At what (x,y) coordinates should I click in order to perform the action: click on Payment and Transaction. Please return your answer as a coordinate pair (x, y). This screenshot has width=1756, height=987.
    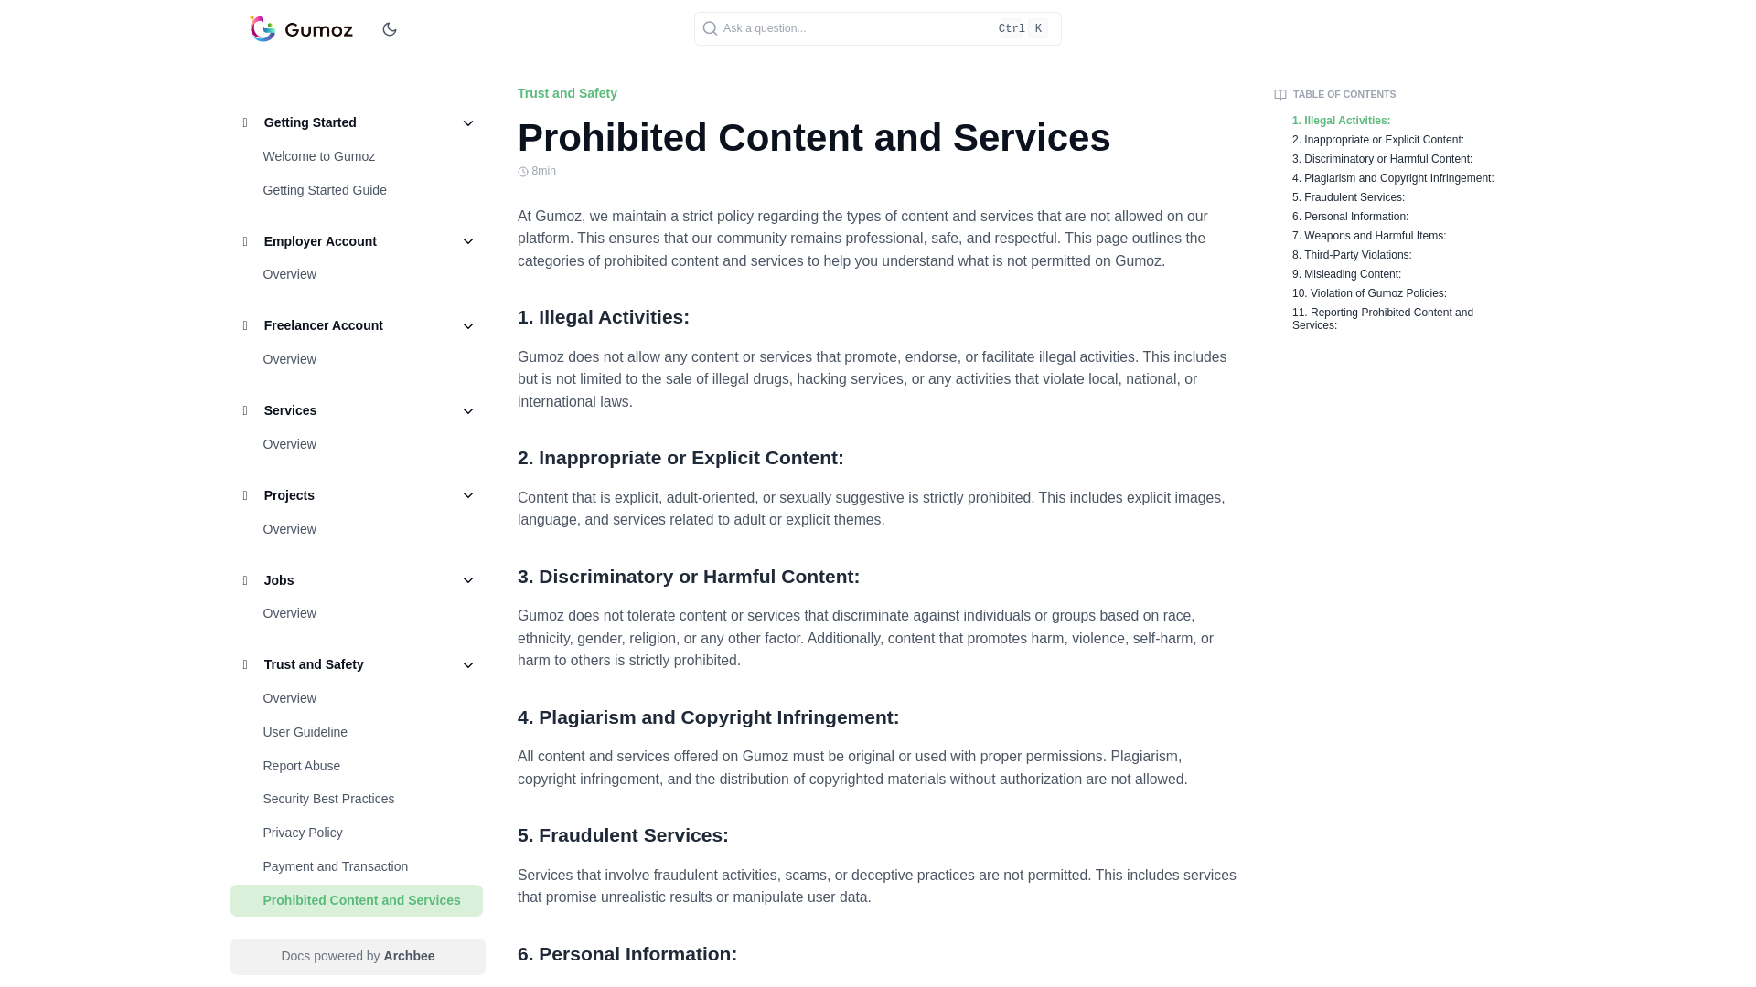
    Looking at the image, I should click on (373, 865).